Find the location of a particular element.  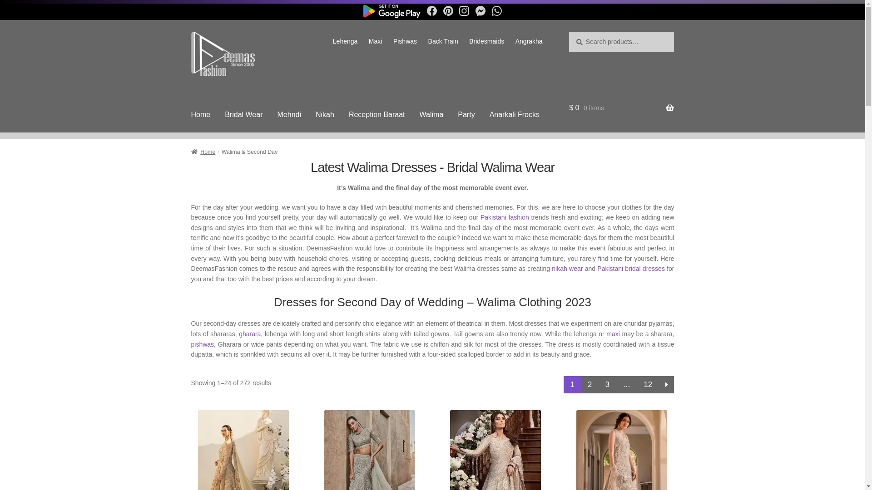

2 is located at coordinates (590, 385).